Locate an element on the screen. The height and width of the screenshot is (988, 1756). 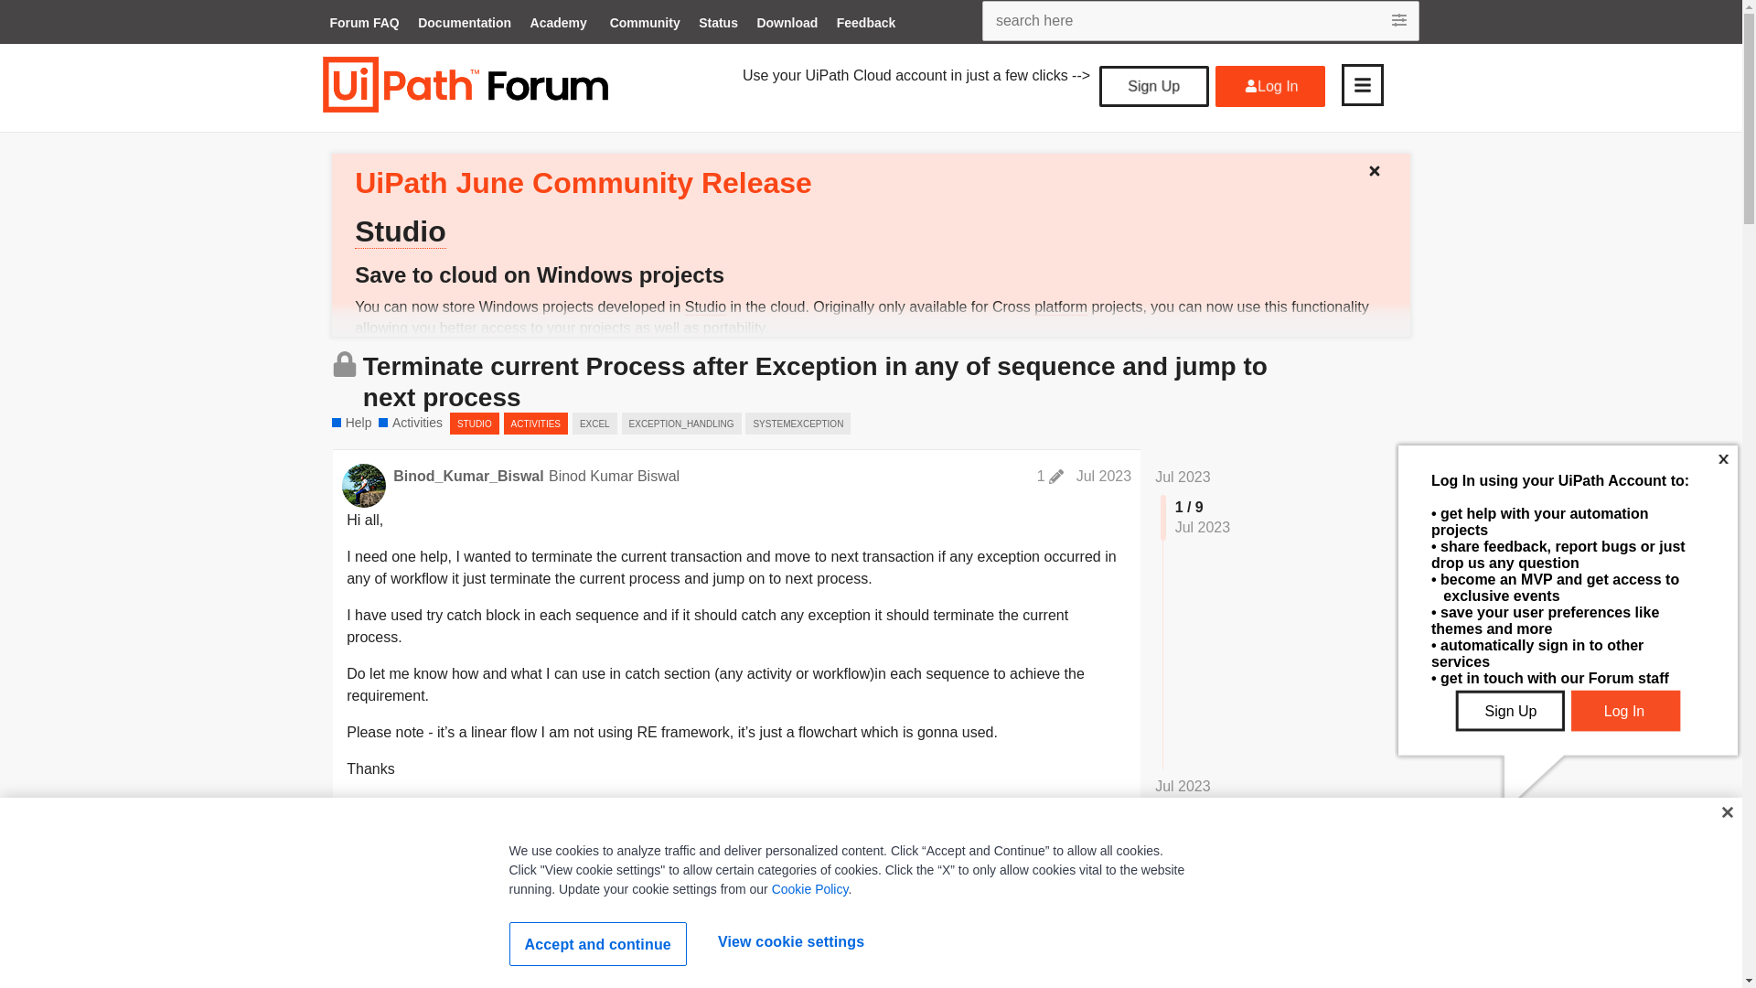
Forum FAQ is located at coordinates (363, 25).